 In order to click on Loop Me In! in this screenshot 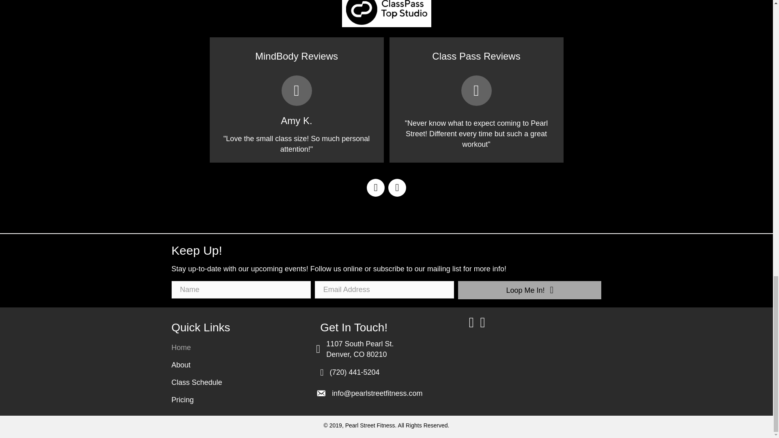, I will do `click(529, 290)`.